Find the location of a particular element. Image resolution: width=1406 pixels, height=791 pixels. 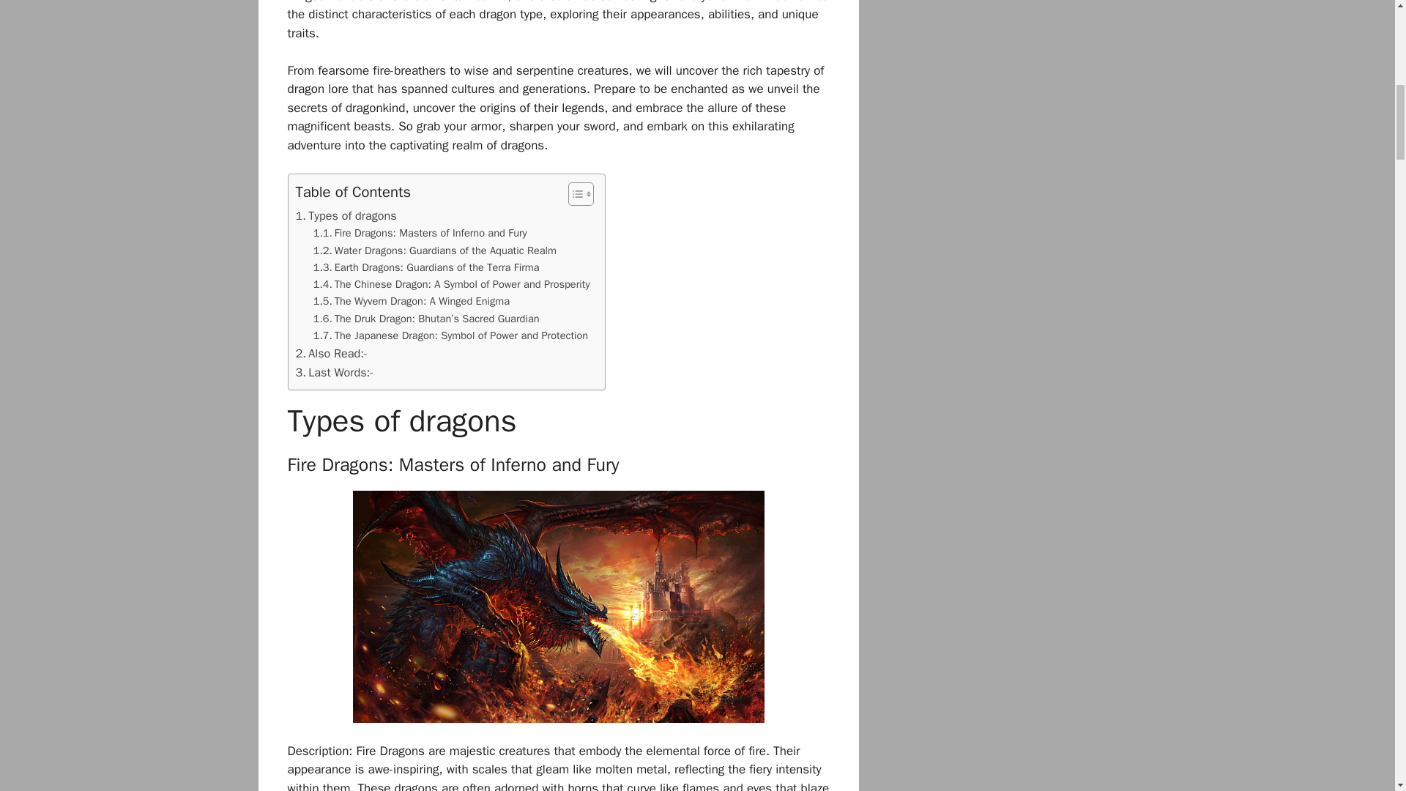

Also Read:- is located at coordinates (331, 353).